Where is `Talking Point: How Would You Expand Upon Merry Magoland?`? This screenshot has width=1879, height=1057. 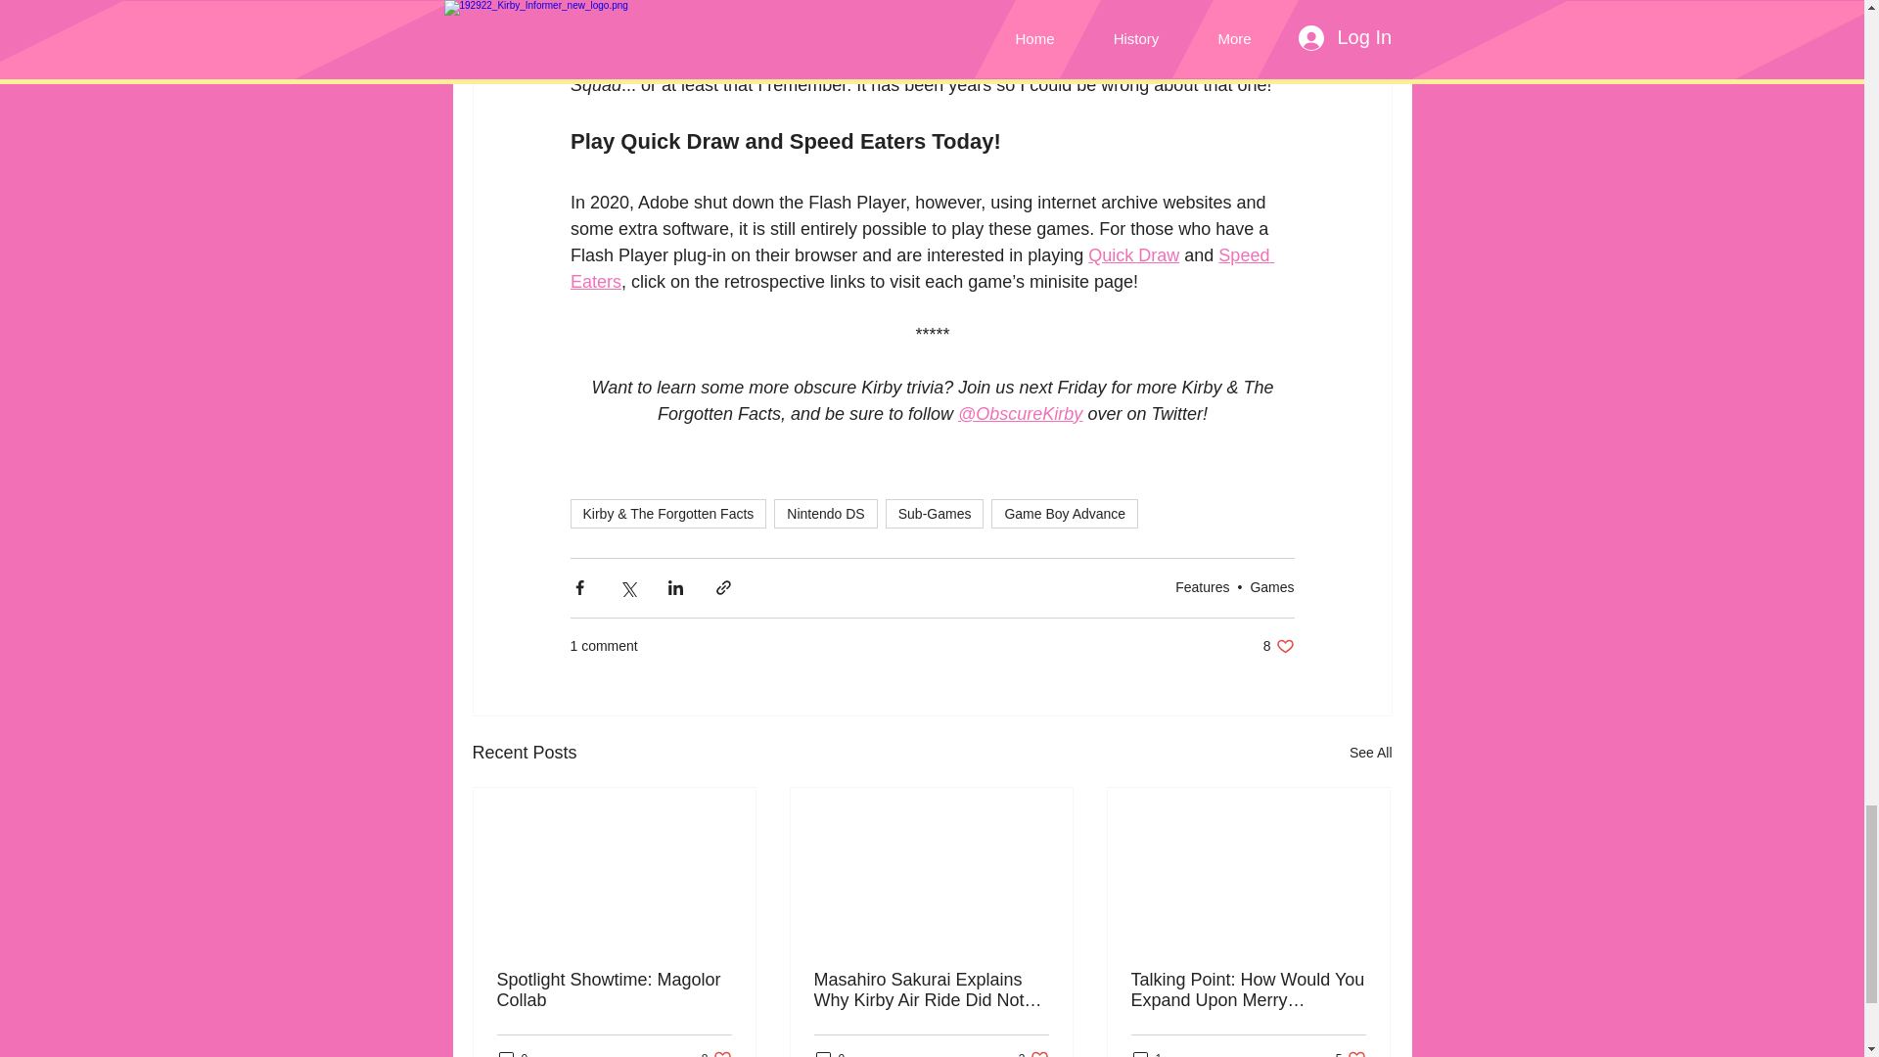 Talking Point: How Would You Expand Upon Merry Magoland? is located at coordinates (830, 1053).